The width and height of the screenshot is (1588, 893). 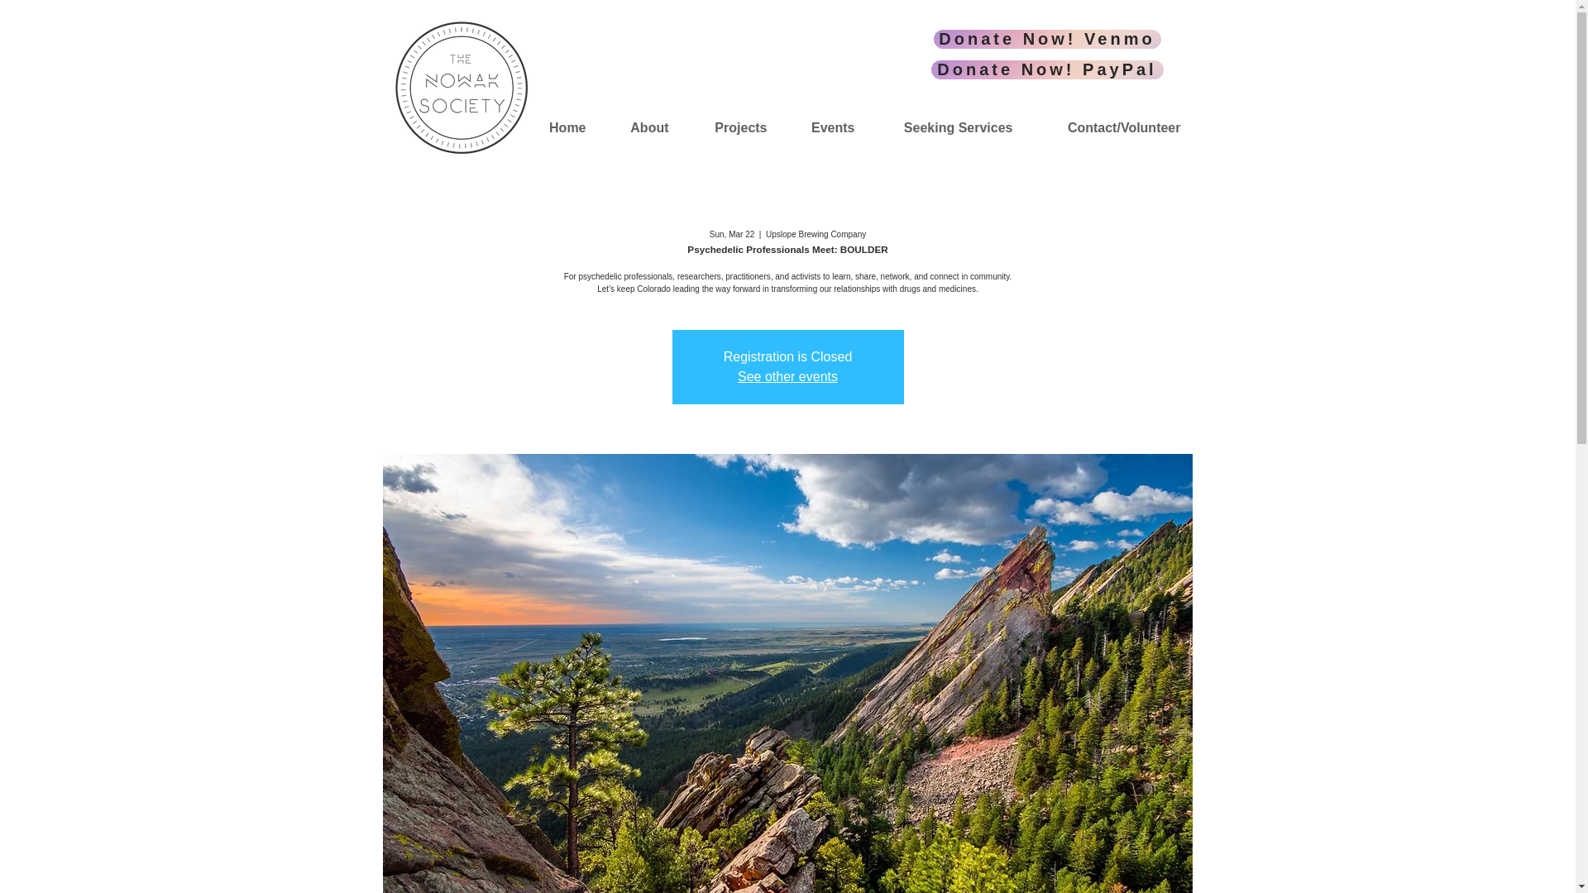 I want to click on Donate Now! Venmo, so click(x=1047, y=39).